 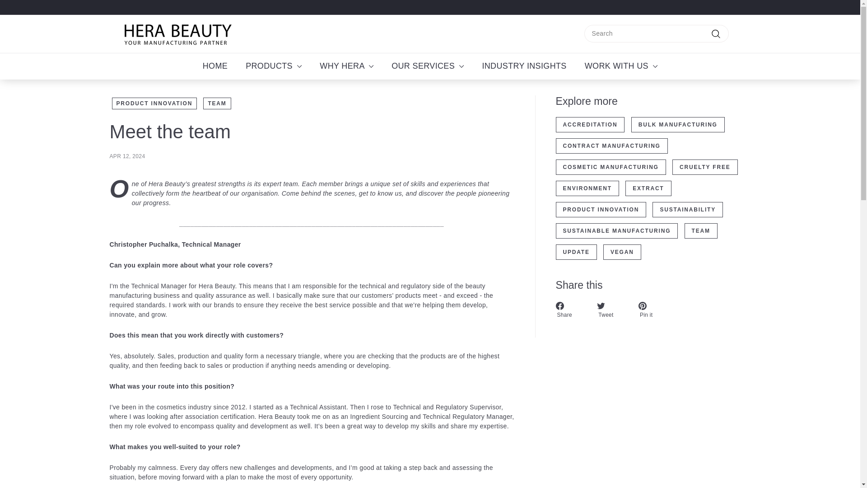 I want to click on twitter, so click(x=601, y=305).